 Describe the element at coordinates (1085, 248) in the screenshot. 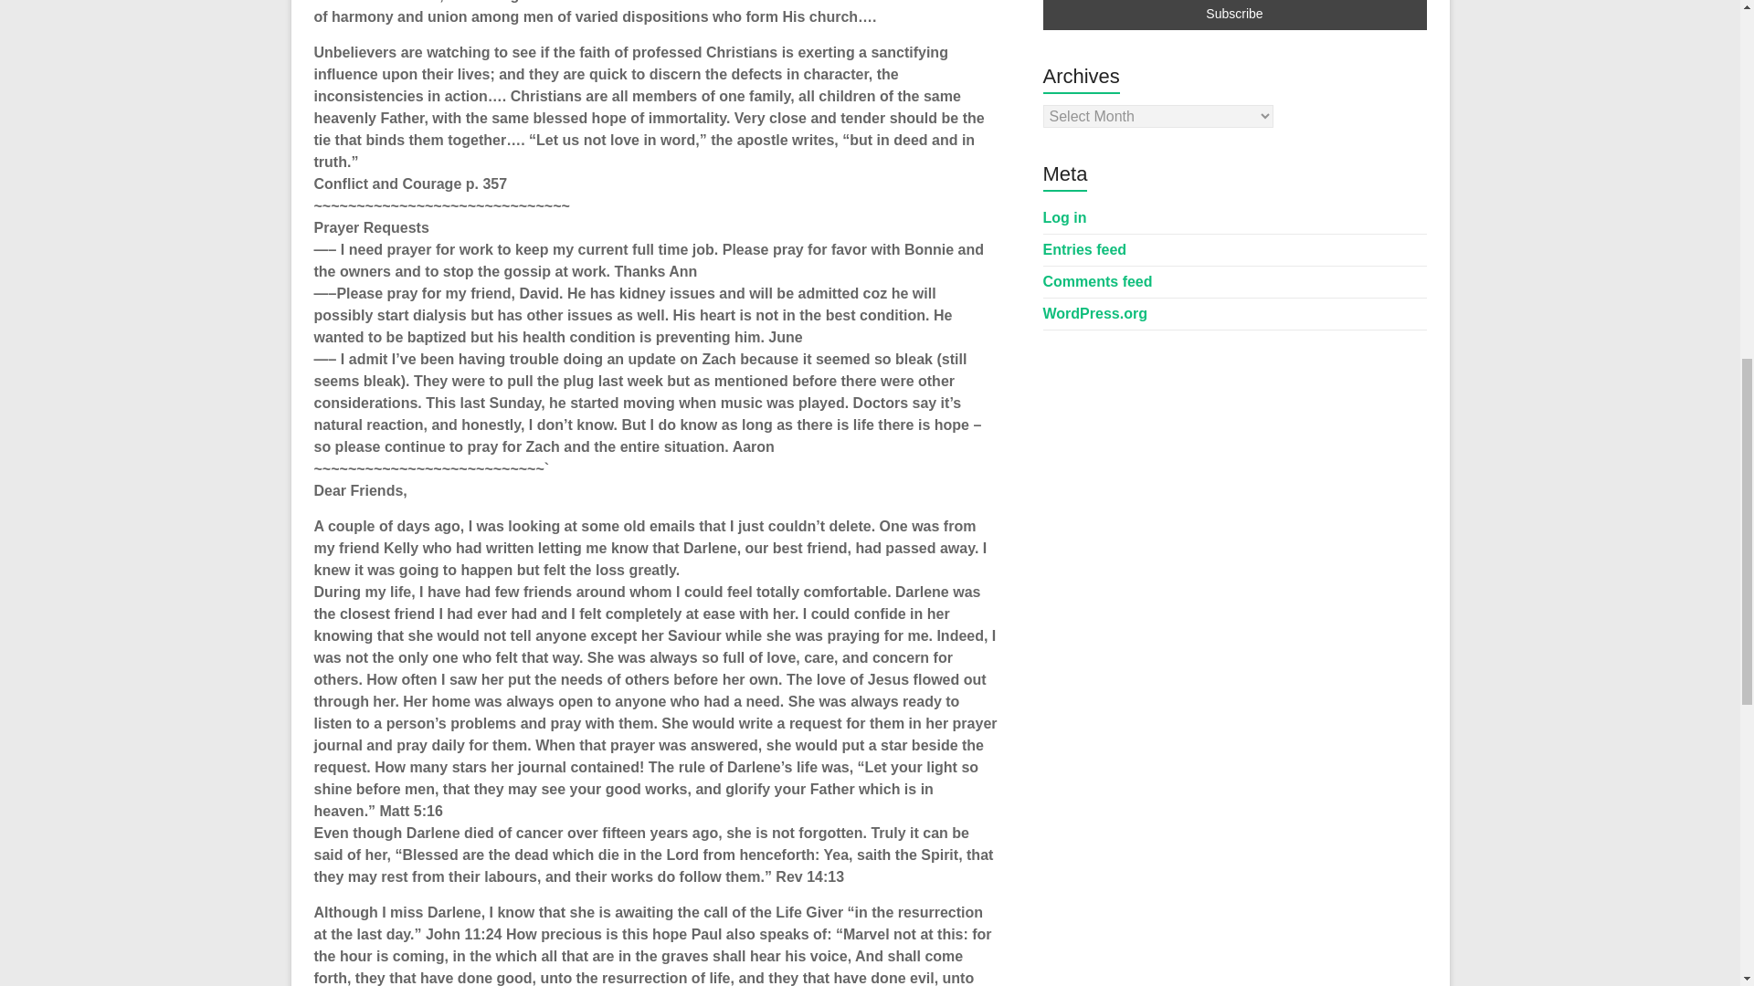

I see `Entries feed` at that location.